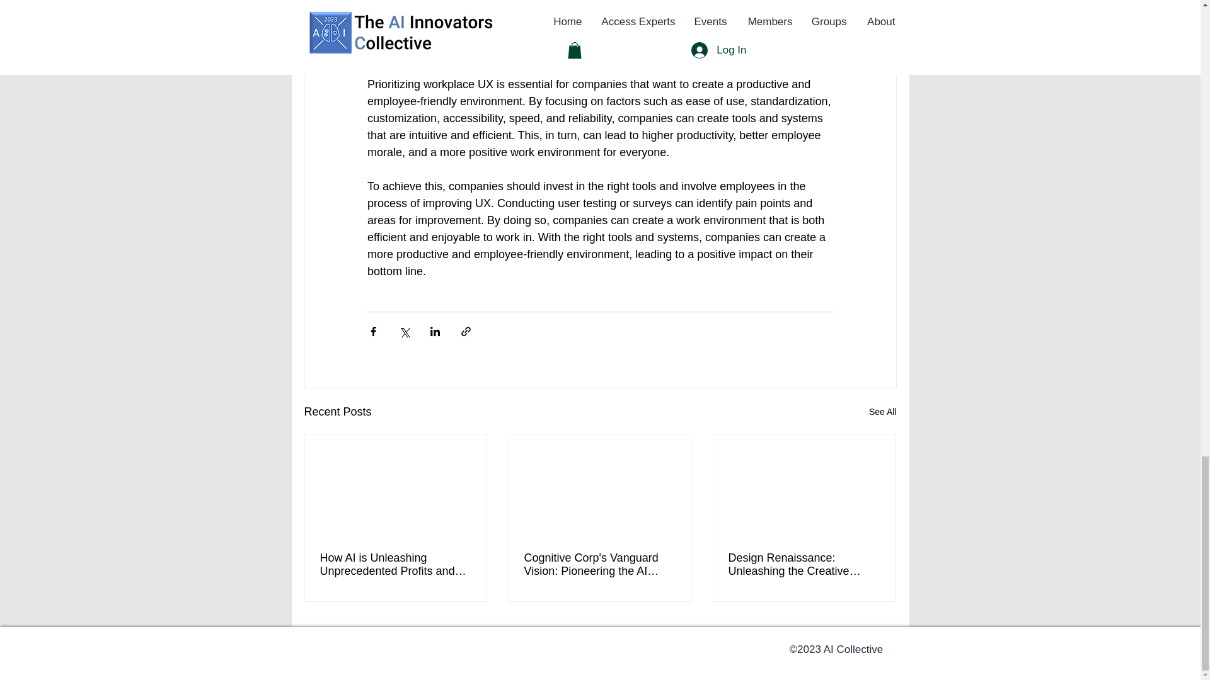  What do you see at coordinates (882, 412) in the screenshot?
I see `See All` at bounding box center [882, 412].